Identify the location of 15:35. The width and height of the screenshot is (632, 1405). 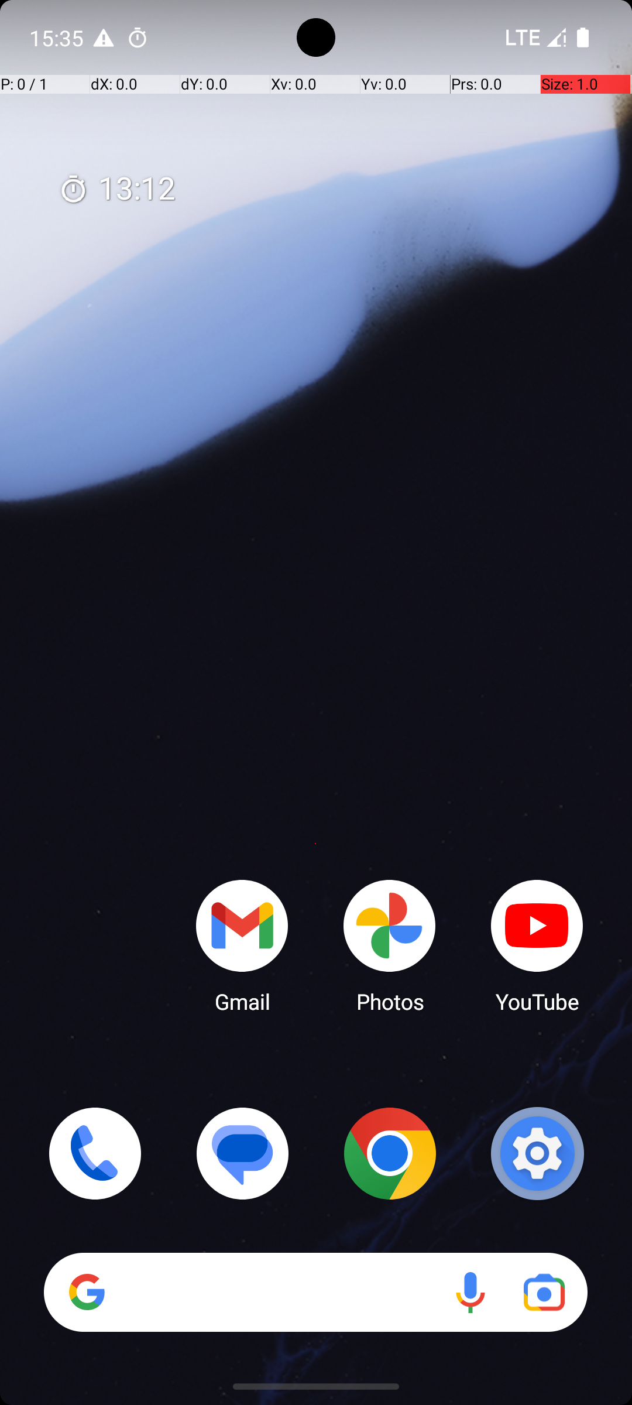
(58, 37).